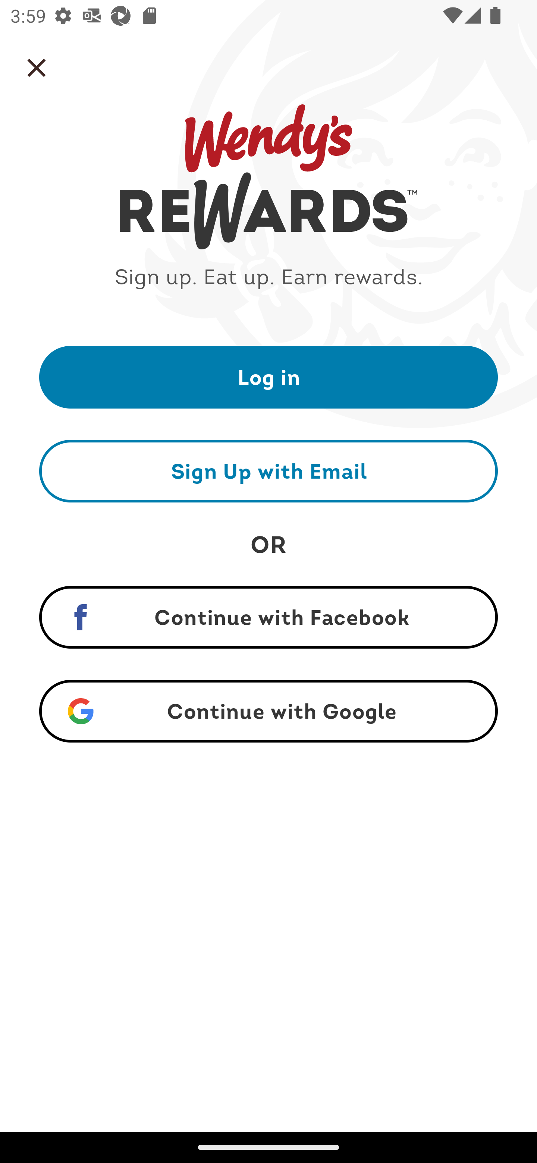  Describe the element at coordinates (268, 617) in the screenshot. I see `Continue with Facebook` at that location.